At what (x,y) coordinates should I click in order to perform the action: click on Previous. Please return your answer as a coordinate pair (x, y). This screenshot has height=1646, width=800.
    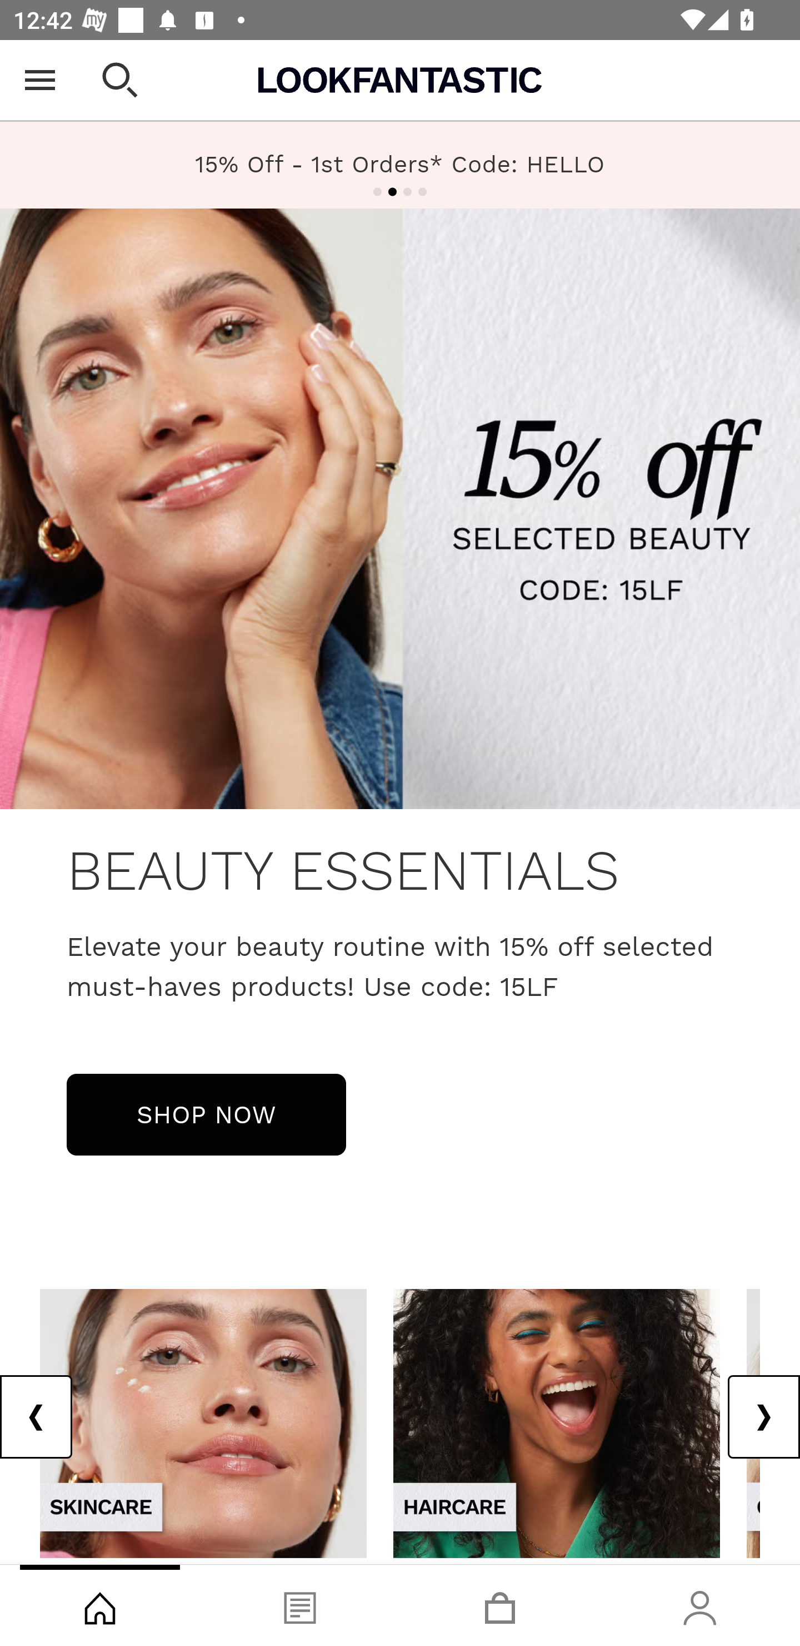
    Looking at the image, I should click on (37, 1417).